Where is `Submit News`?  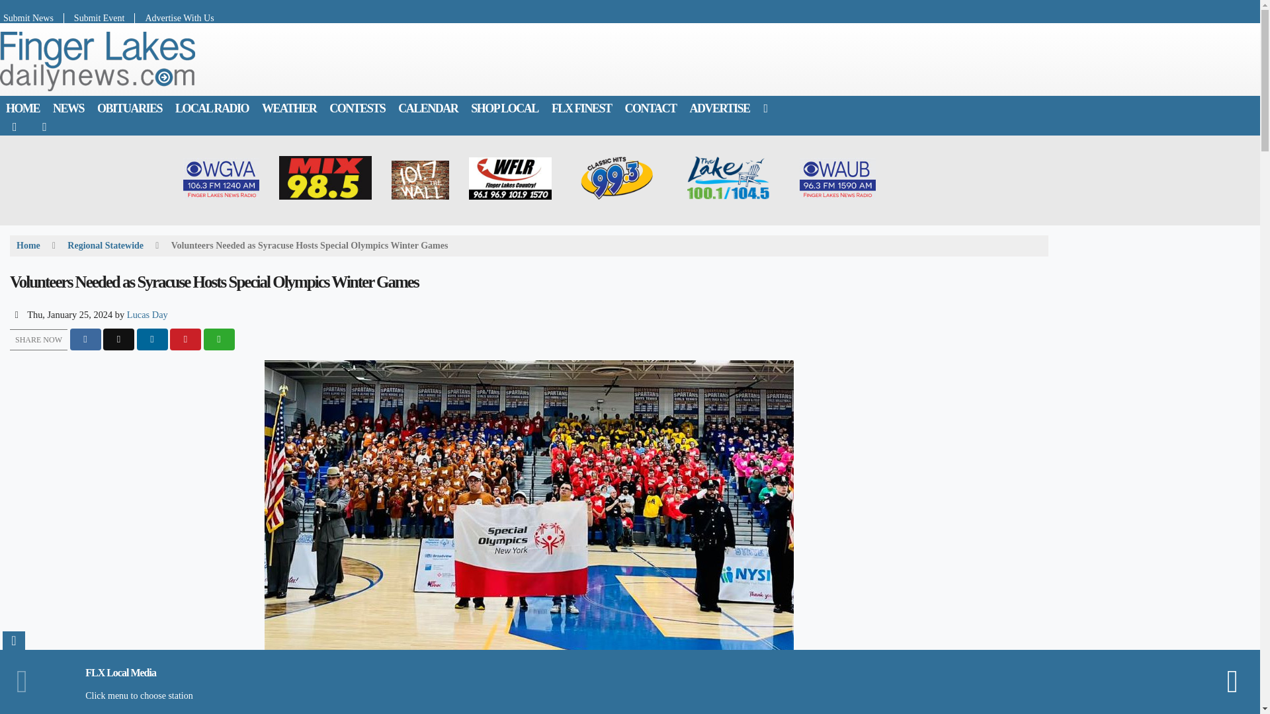 Submit News is located at coordinates (32, 18).